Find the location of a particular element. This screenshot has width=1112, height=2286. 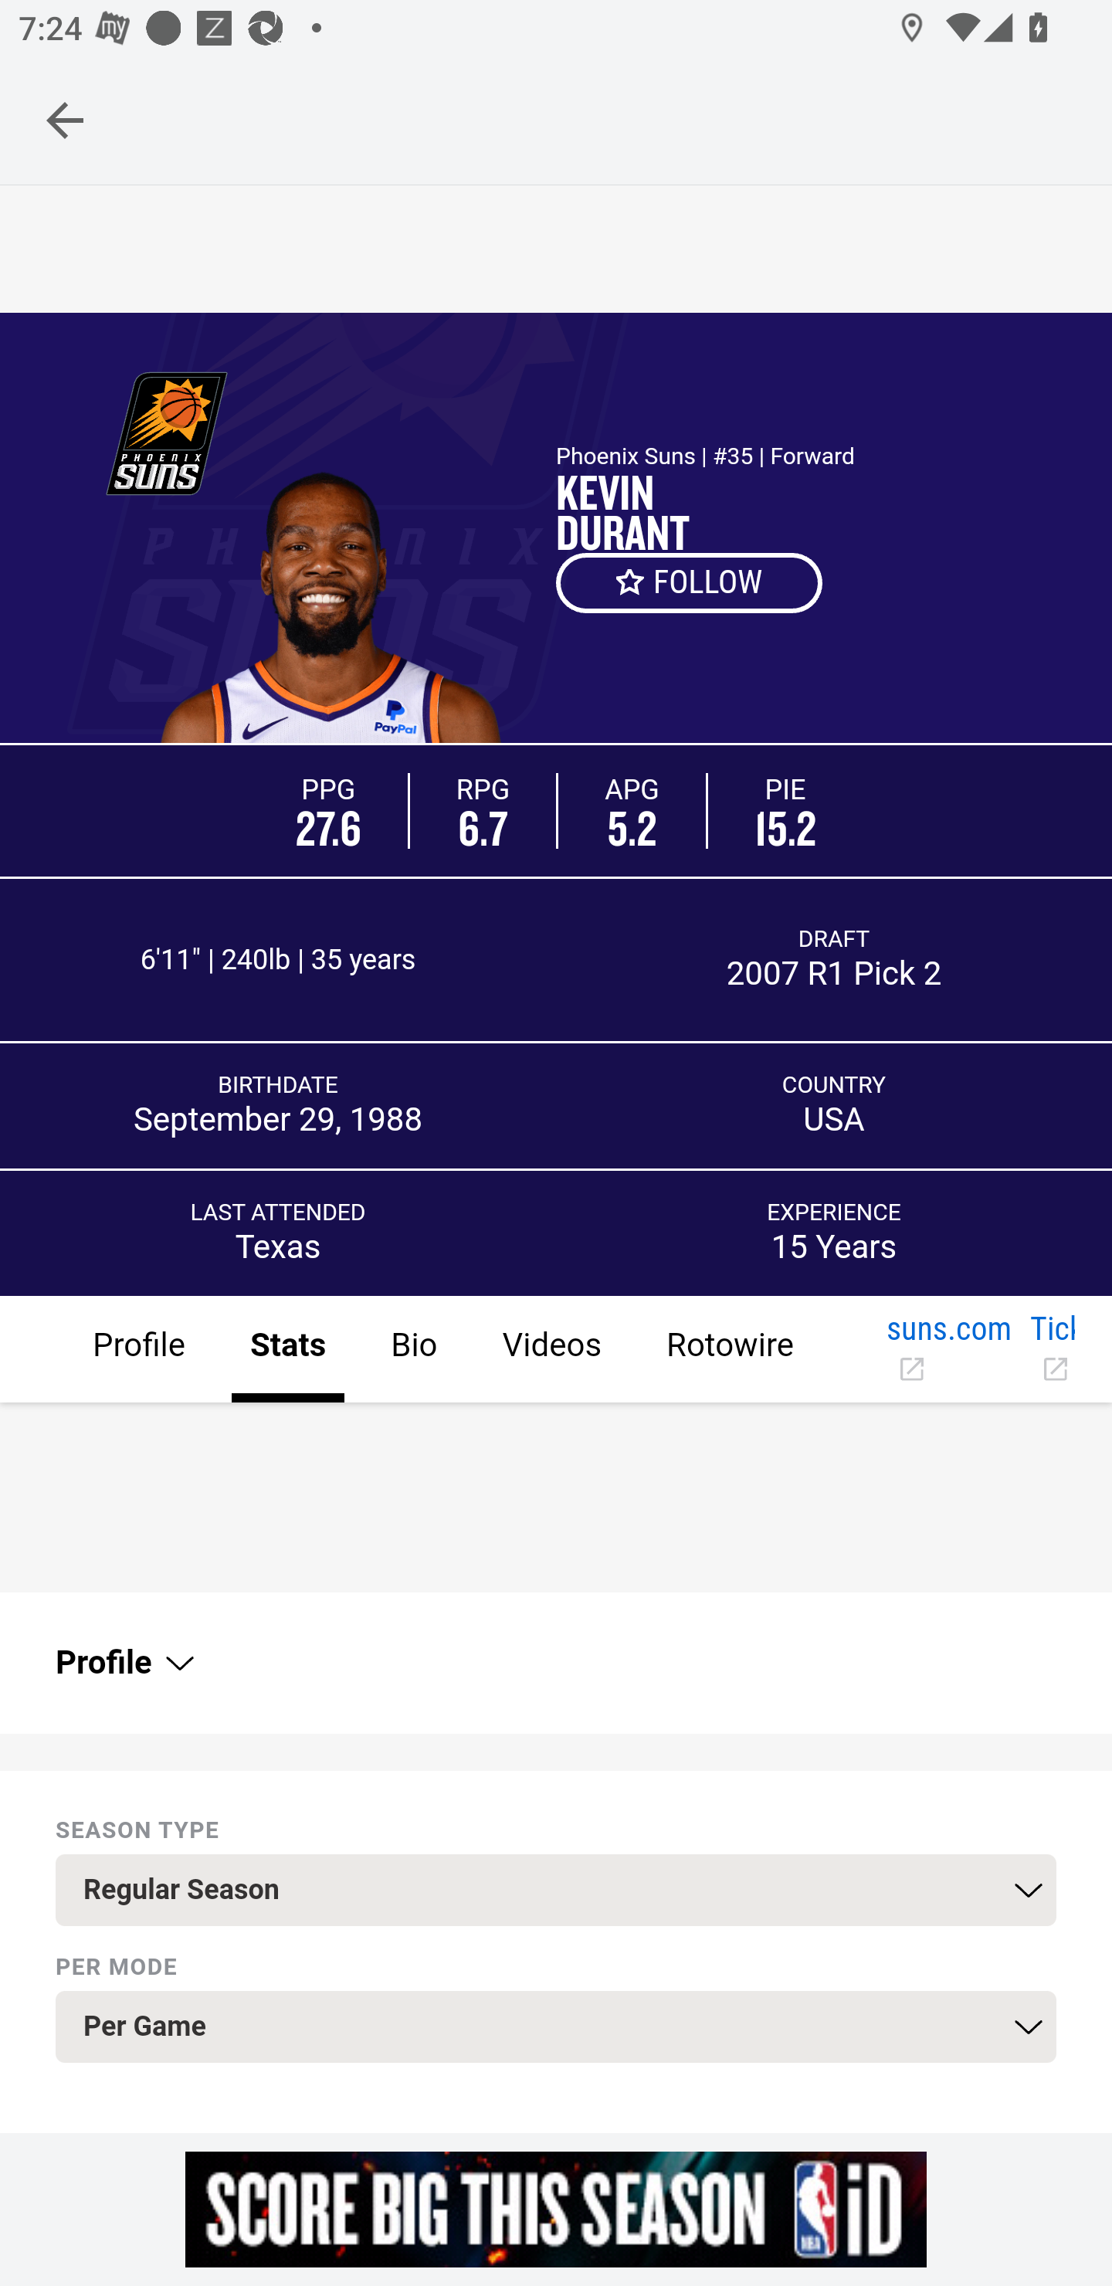

Profile is located at coordinates (122, 1663).